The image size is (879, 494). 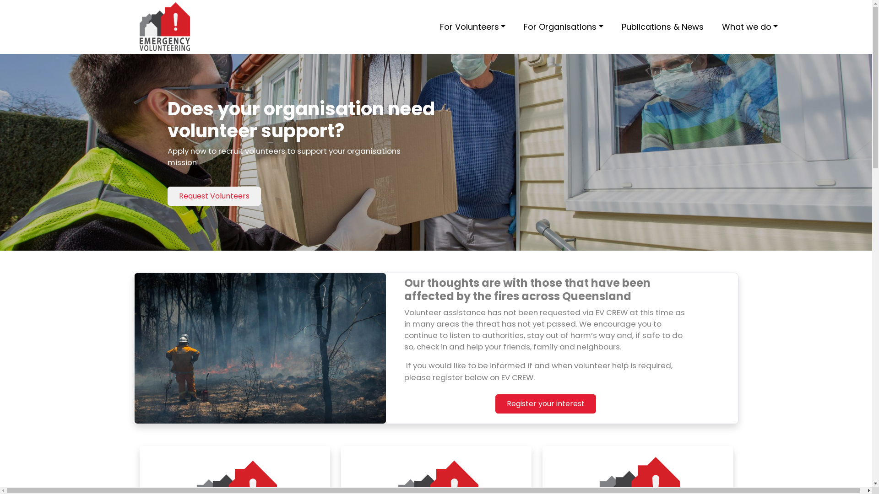 What do you see at coordinates (472, 27) in the screenshot?
I see `For Volunteers` at bounding box center [472, 27].